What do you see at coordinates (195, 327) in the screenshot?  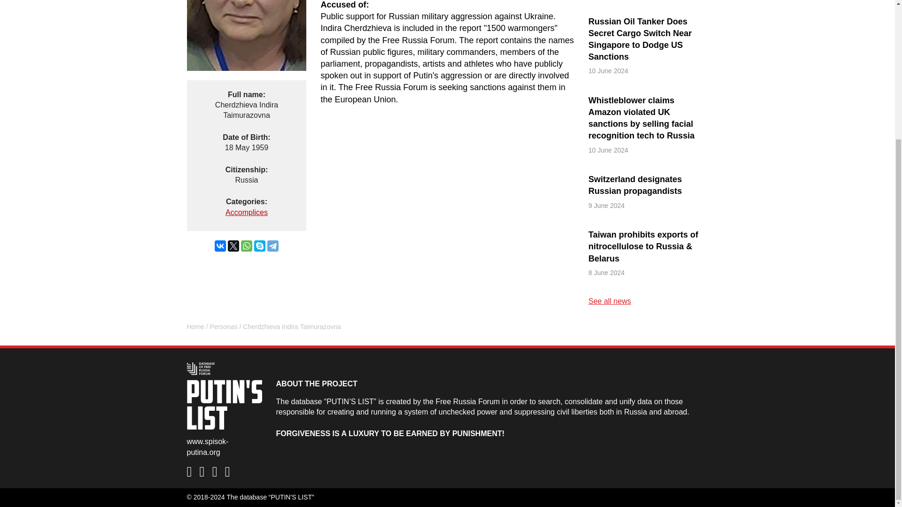 I see `Home` at bounding box center [195, 327].